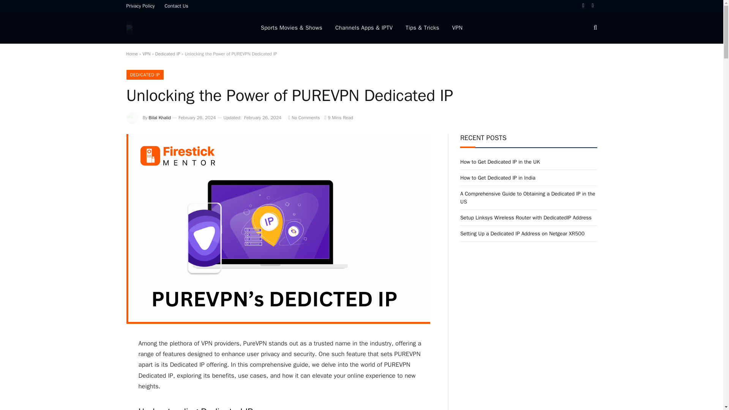 The width and height of the screenshot is (729, 410). What do you see at coordinates (145, 74) in the screenshot?
I see `DEDICATED IP` at bounding box center [145, 74].